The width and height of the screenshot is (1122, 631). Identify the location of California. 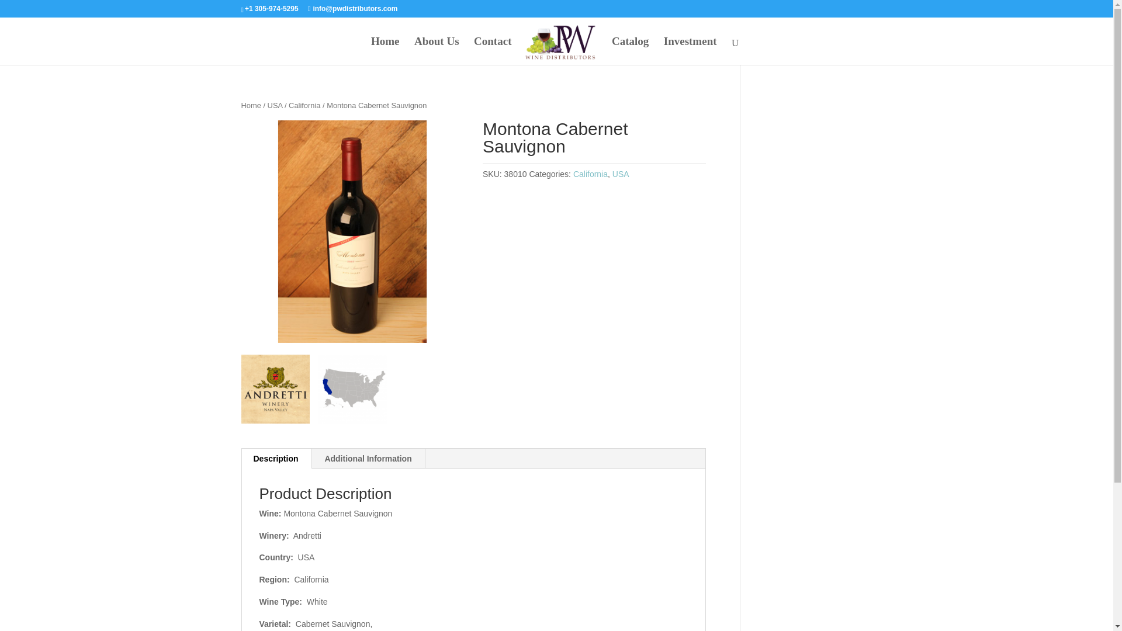
(304, 105).